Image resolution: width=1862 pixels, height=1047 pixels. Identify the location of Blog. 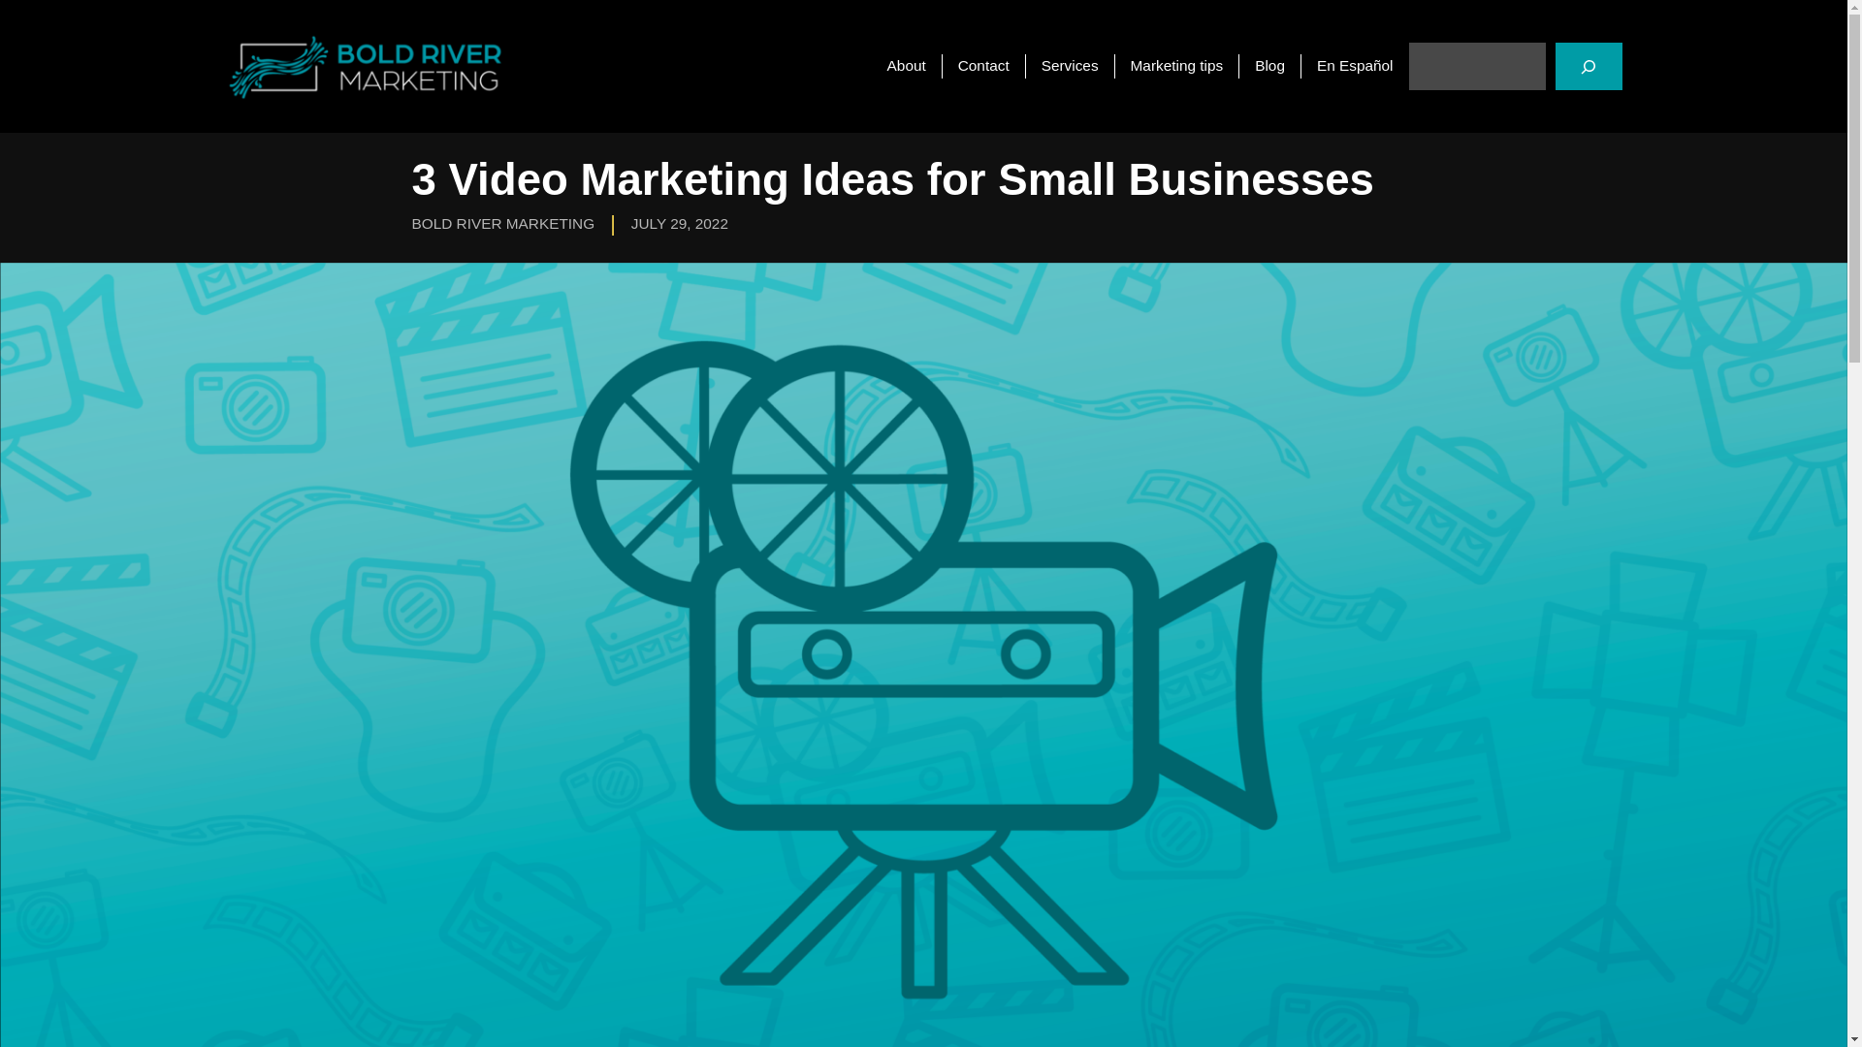
(1269, 66).